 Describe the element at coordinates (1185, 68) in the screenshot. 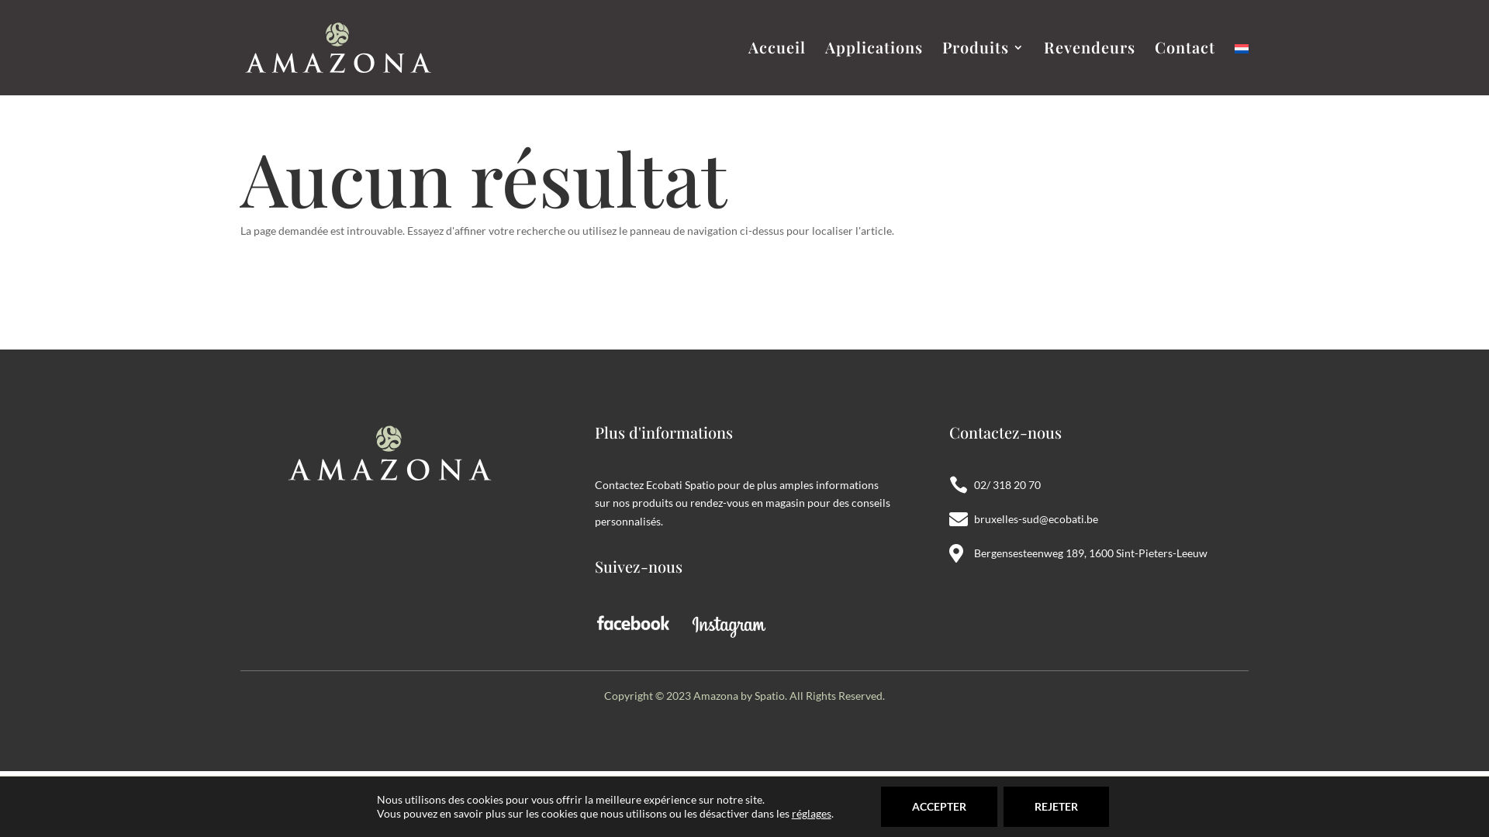

I see `Contact` at that location.